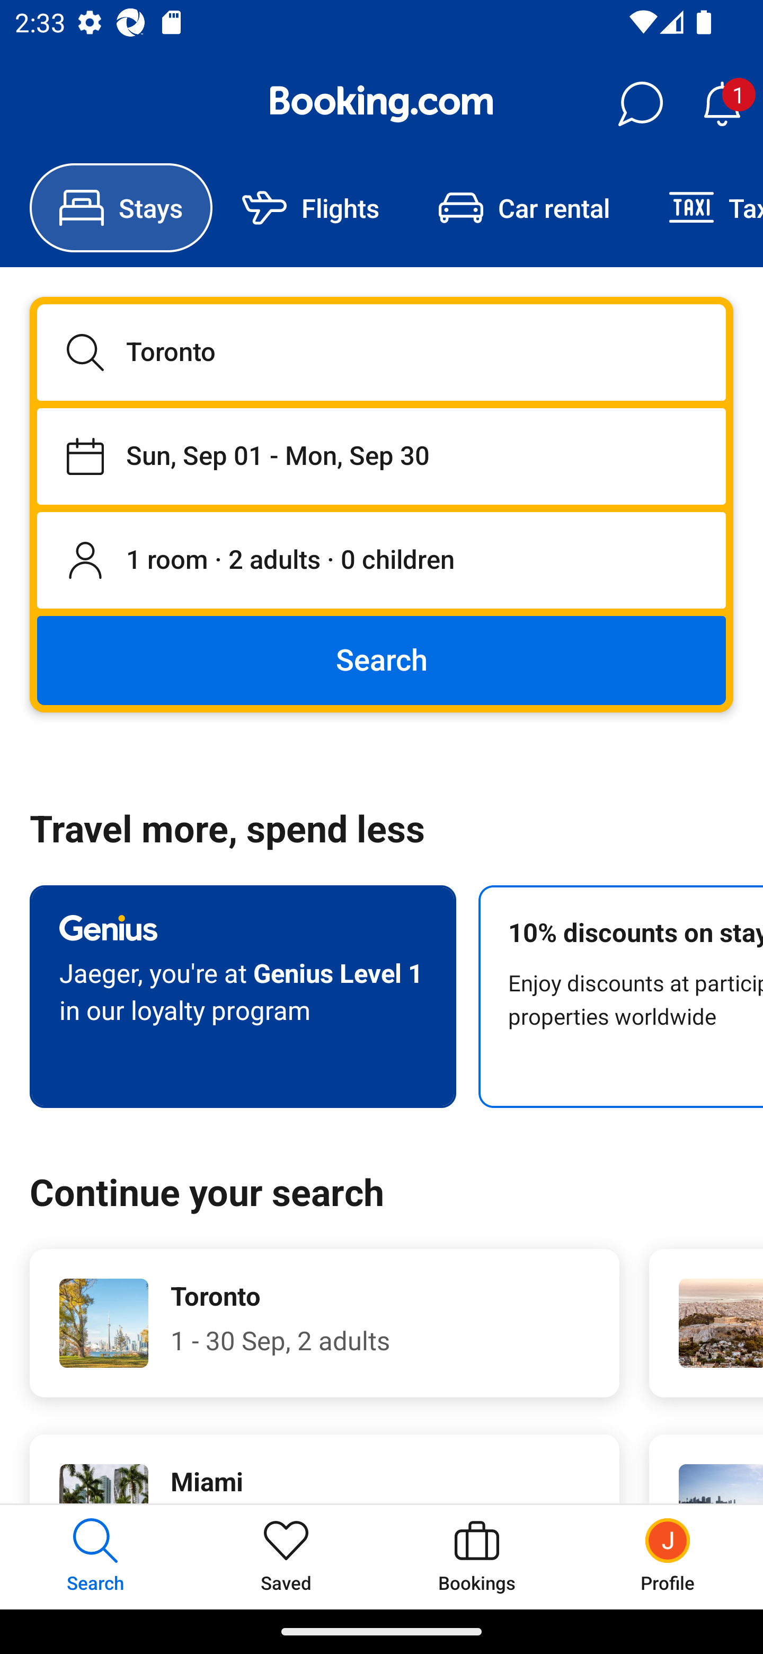  What do you see at coordinates (324, 1323) in the screenshot?
I see `Toronto 1 - 30 Sep, 2 adults` at bounding box center [324, 1323].